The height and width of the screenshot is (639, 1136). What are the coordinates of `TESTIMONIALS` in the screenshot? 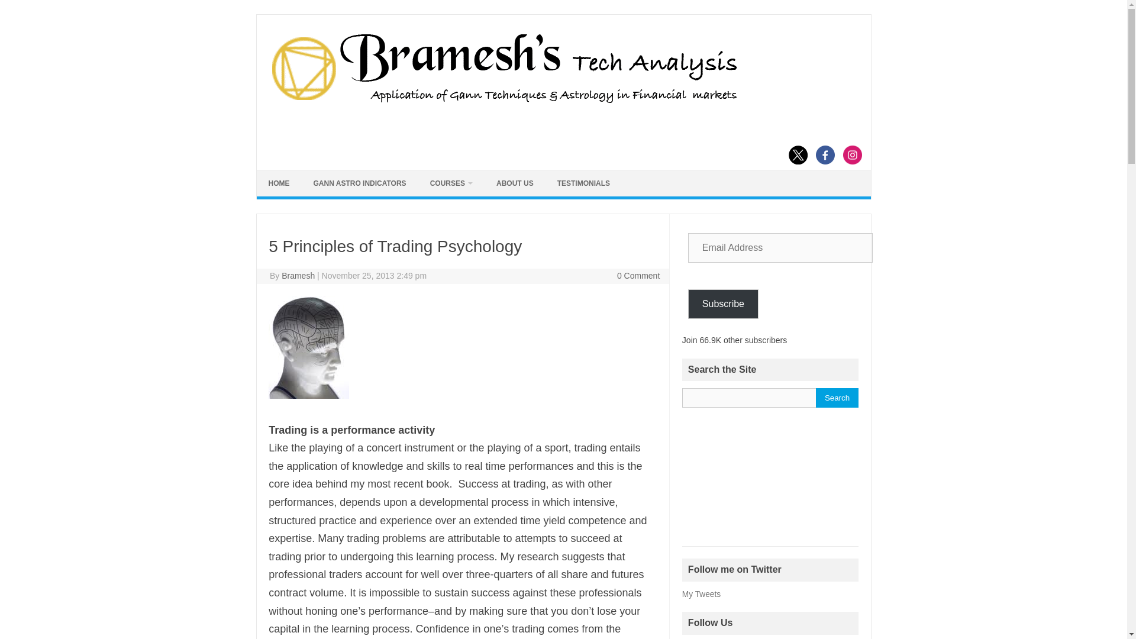 It's located at (583, 183).